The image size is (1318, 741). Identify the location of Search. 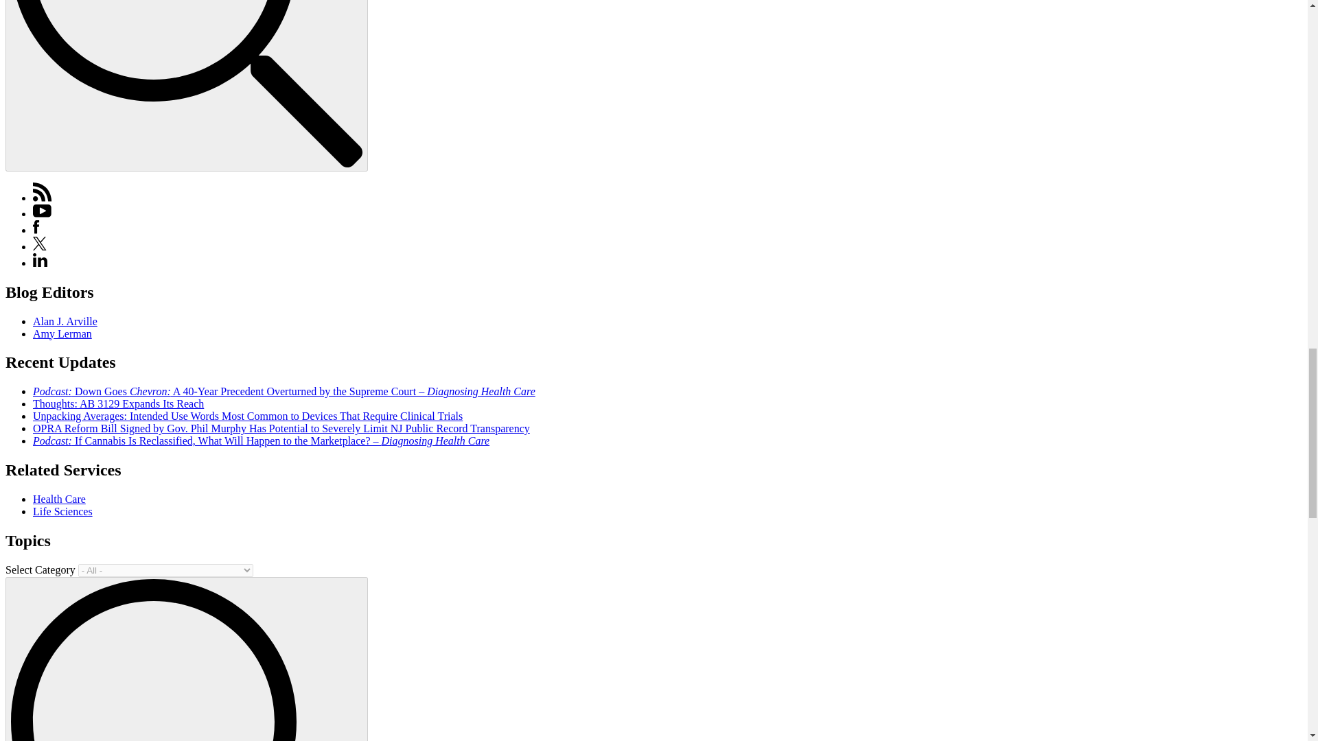
(187, 660).